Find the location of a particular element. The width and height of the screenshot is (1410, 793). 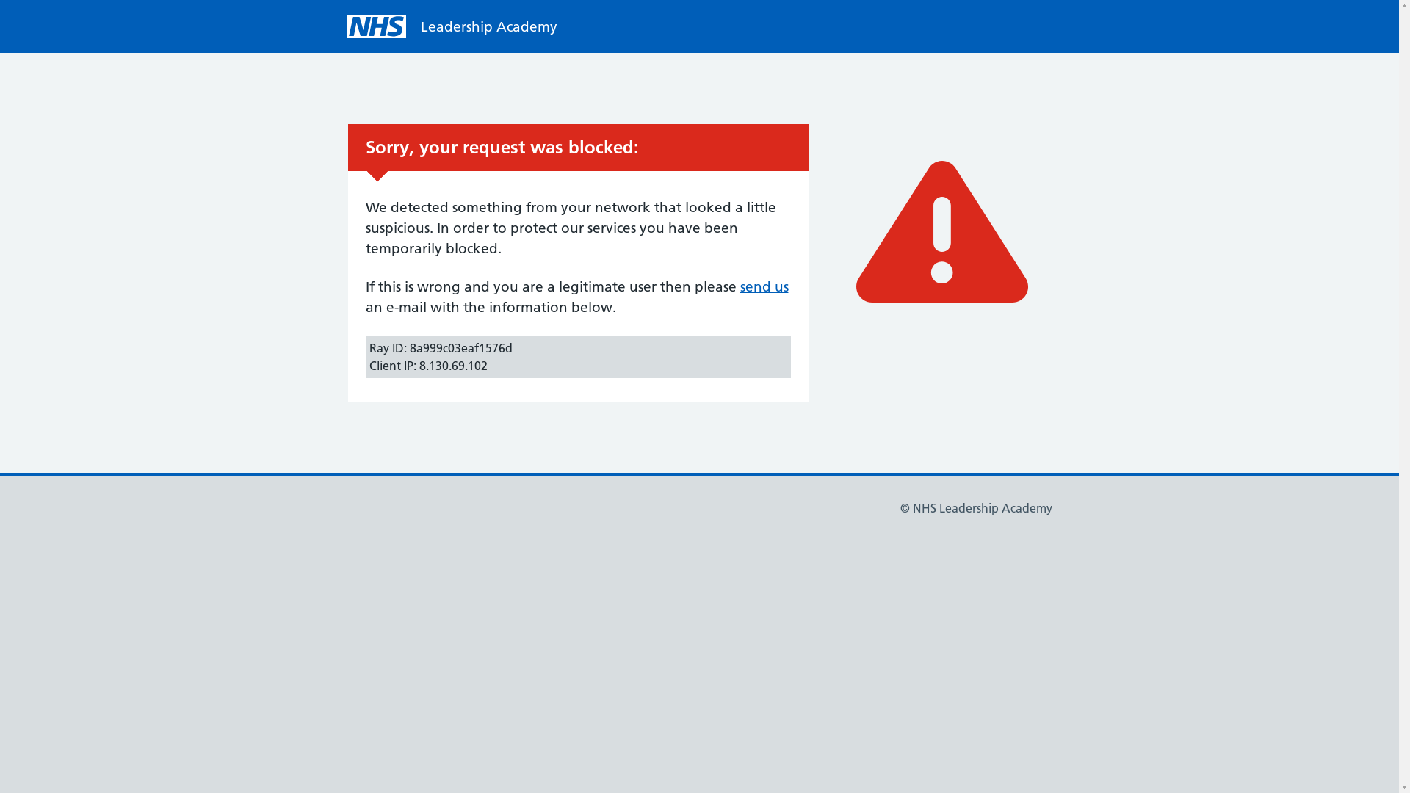

Leadership Academy is located at coordinates (488, 26).